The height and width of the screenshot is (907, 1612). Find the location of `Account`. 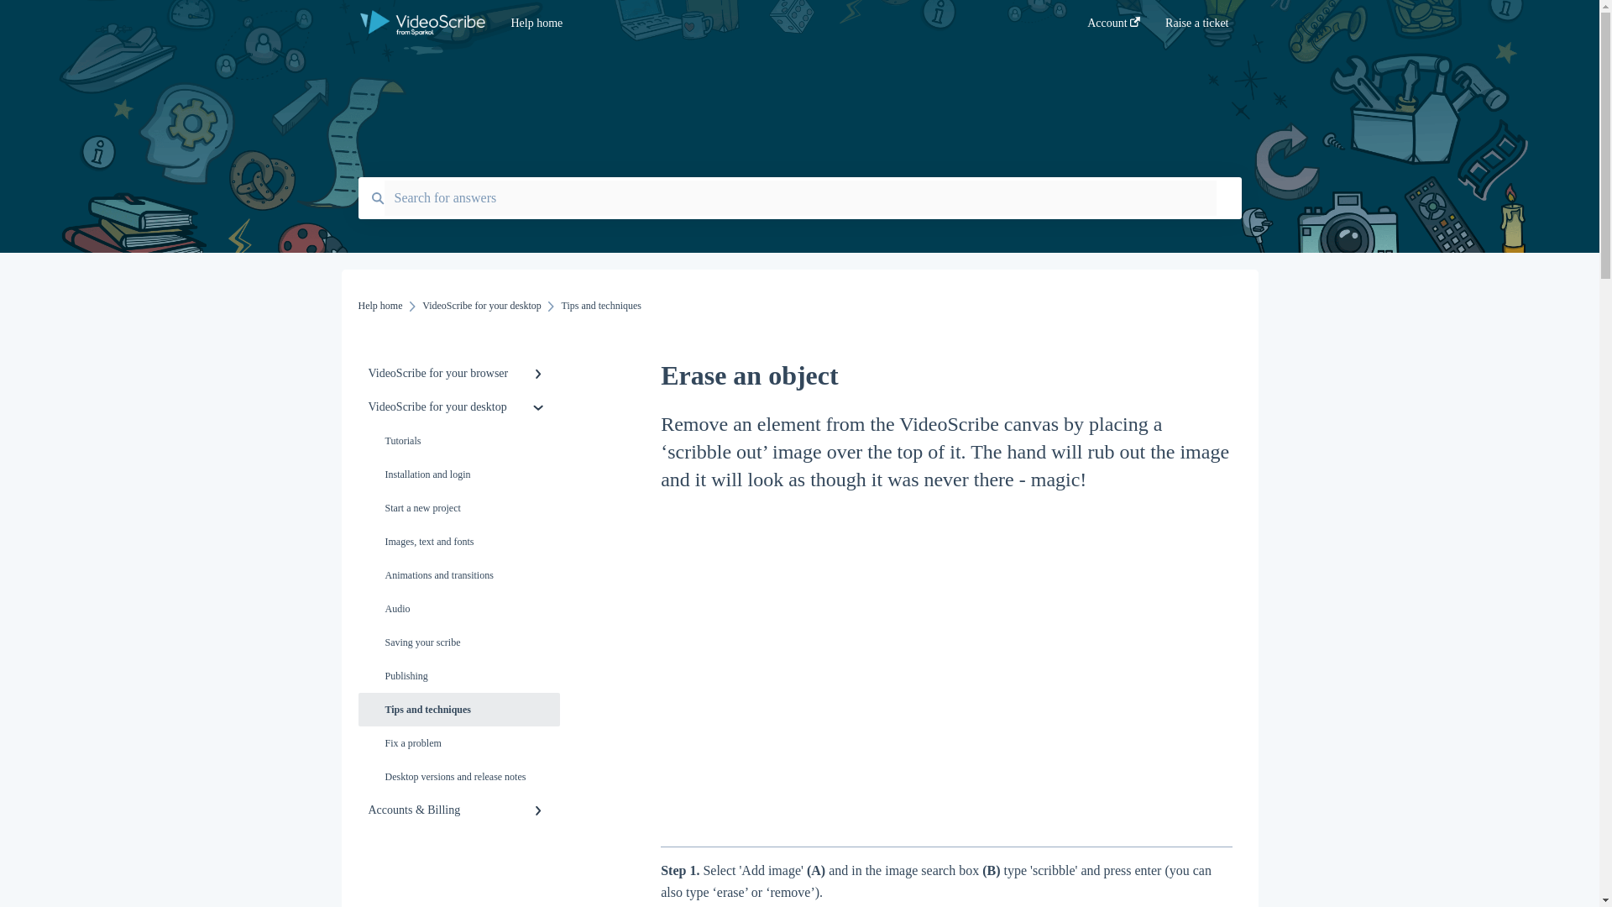

Account is located at coordinates (1113, 28).